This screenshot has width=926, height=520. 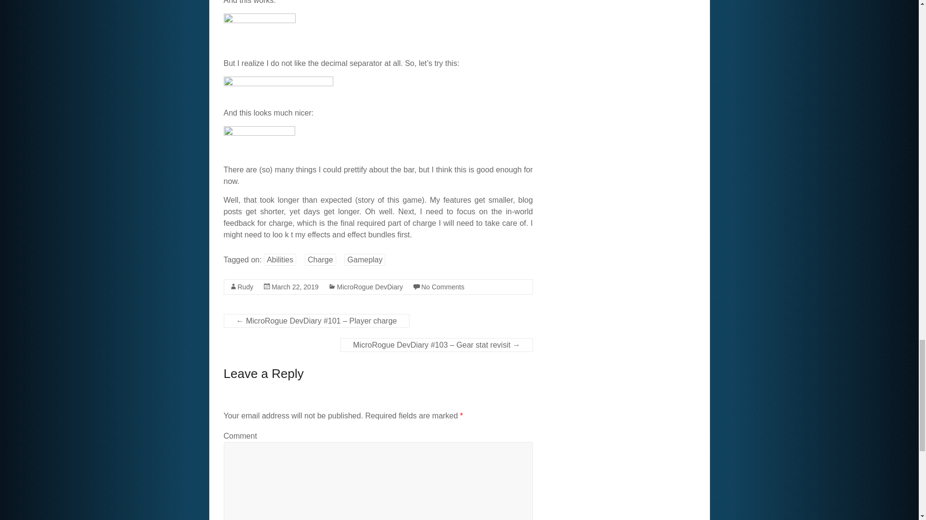 I want to click on Gameplay, so click(x=365, y=260).